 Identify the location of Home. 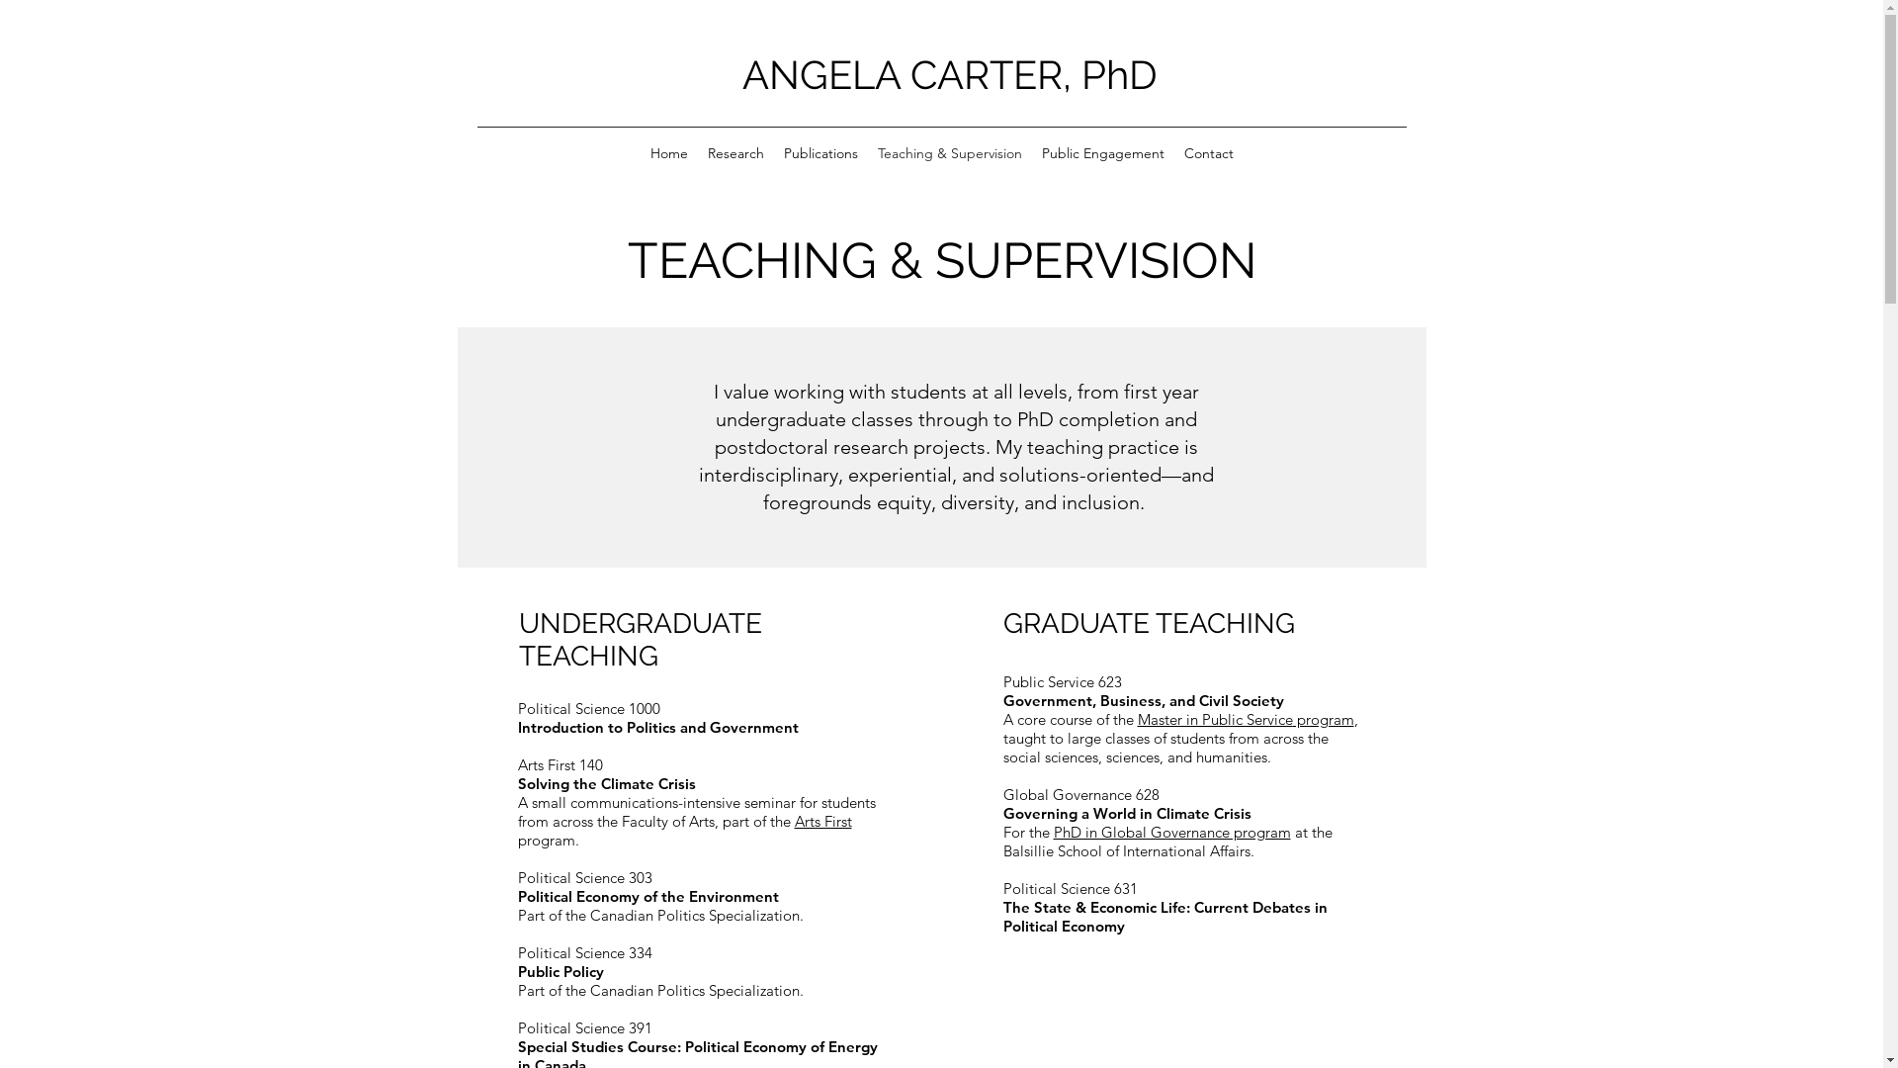
(669, 153).